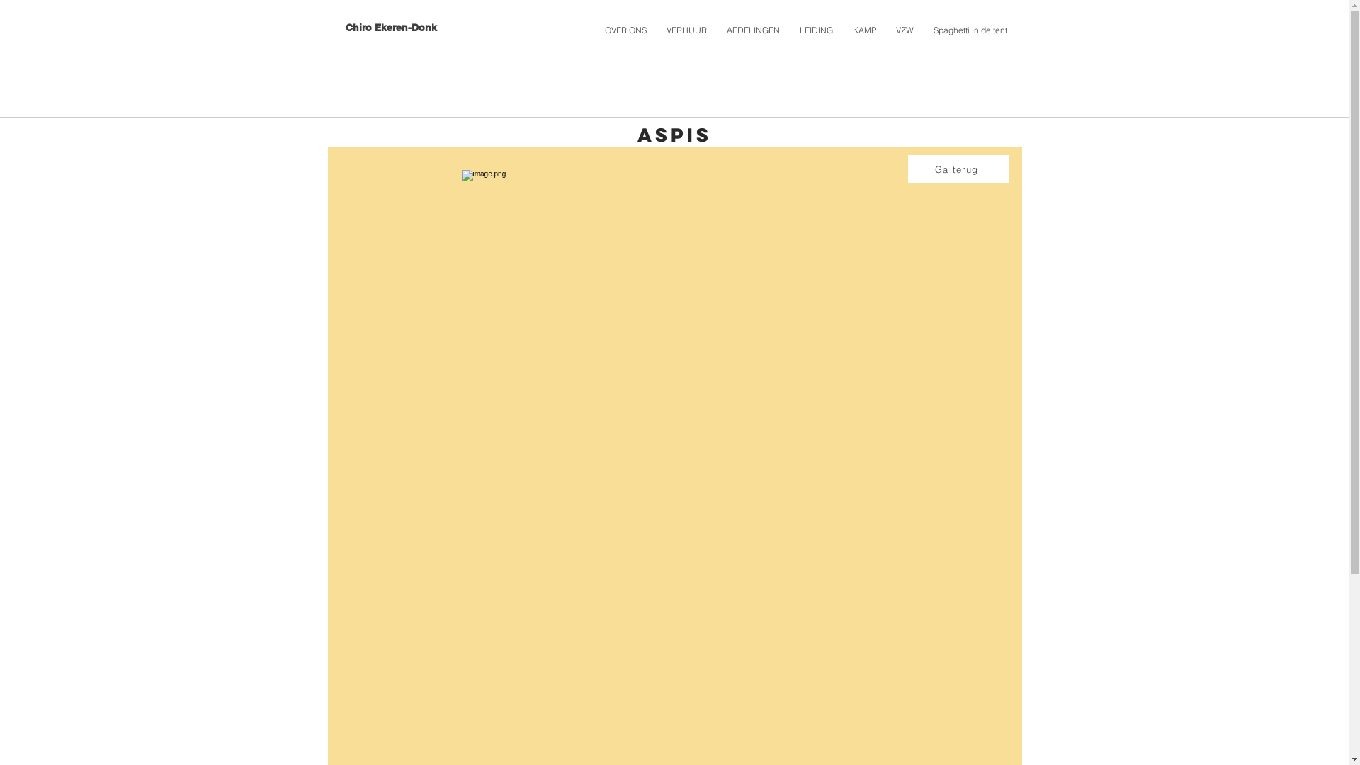 This screenshot has width=1360, height=765. What do you see at coordinates (626, 30) in the screenshot?
I see `OVER ONS` at bounding box center [626, 30].